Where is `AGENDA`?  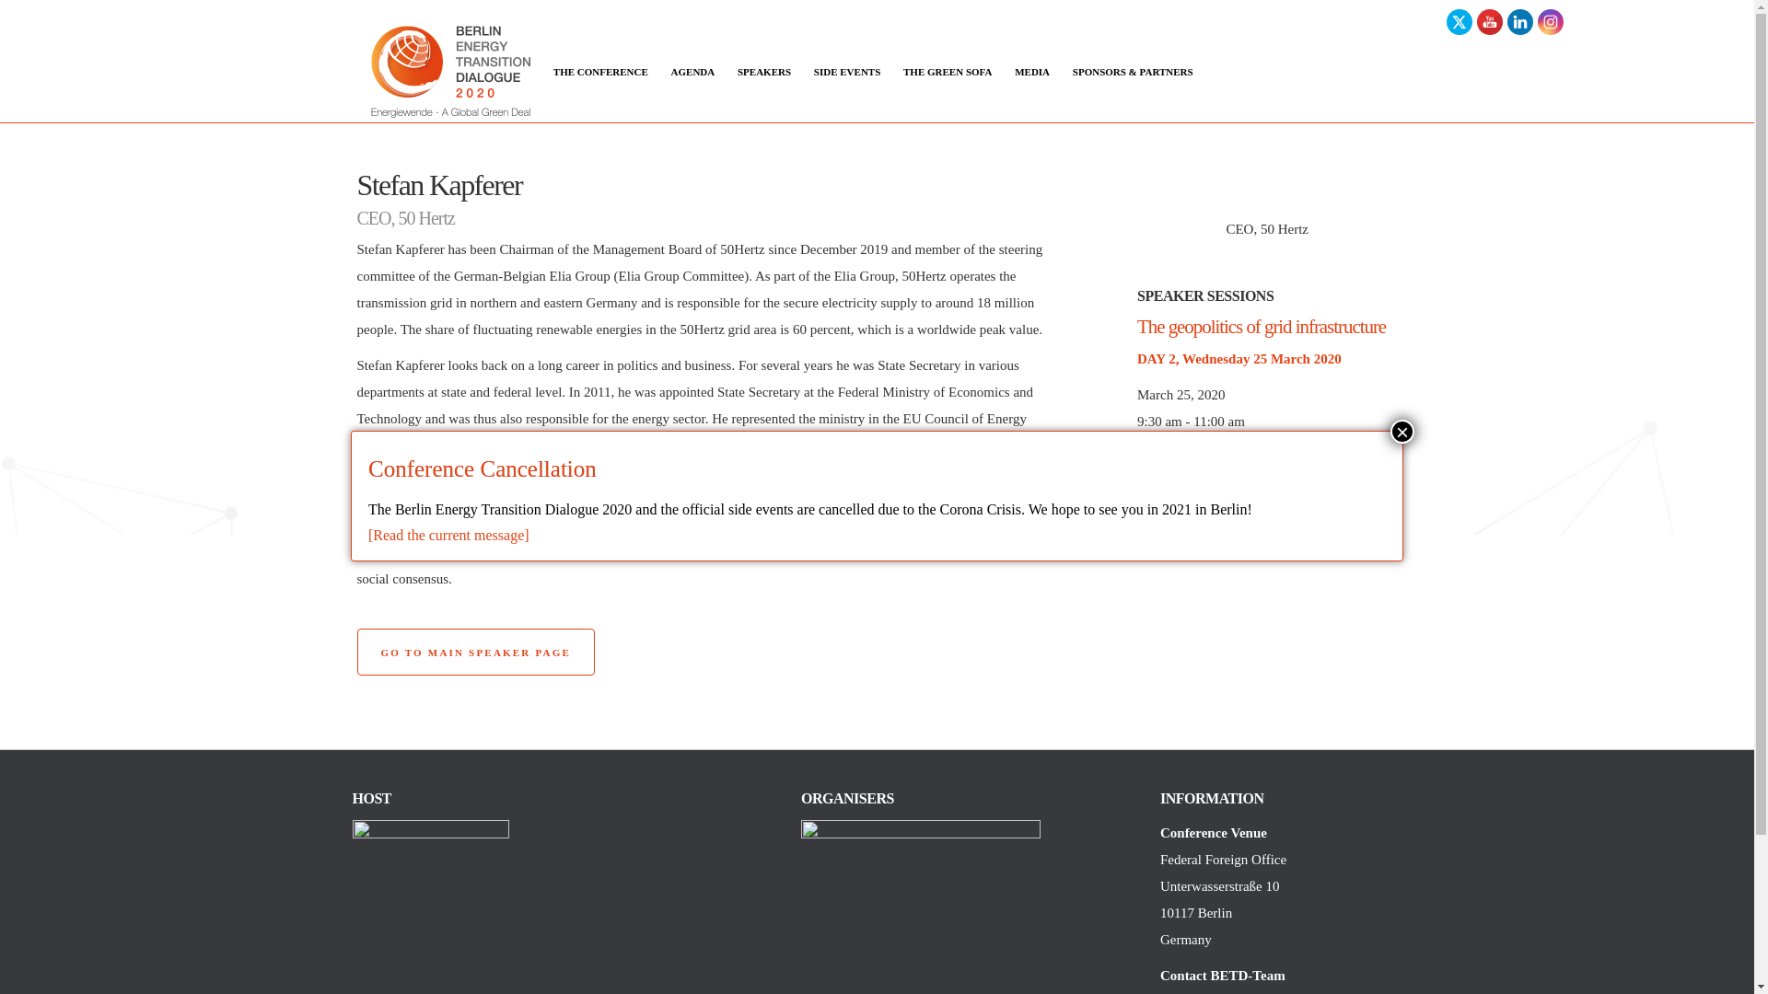
AGENDA is located at coordinates (693, 72).